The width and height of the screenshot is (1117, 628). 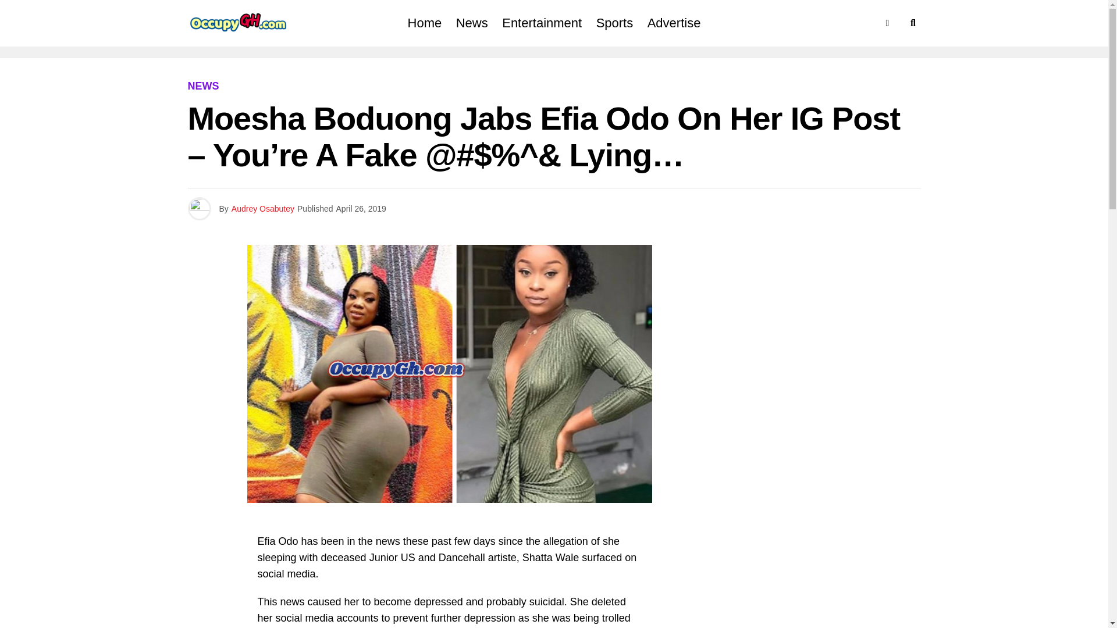 What do you see at coordinates (471, 23) in the screenshot?
I see `News` at bounding box center [471, 23].